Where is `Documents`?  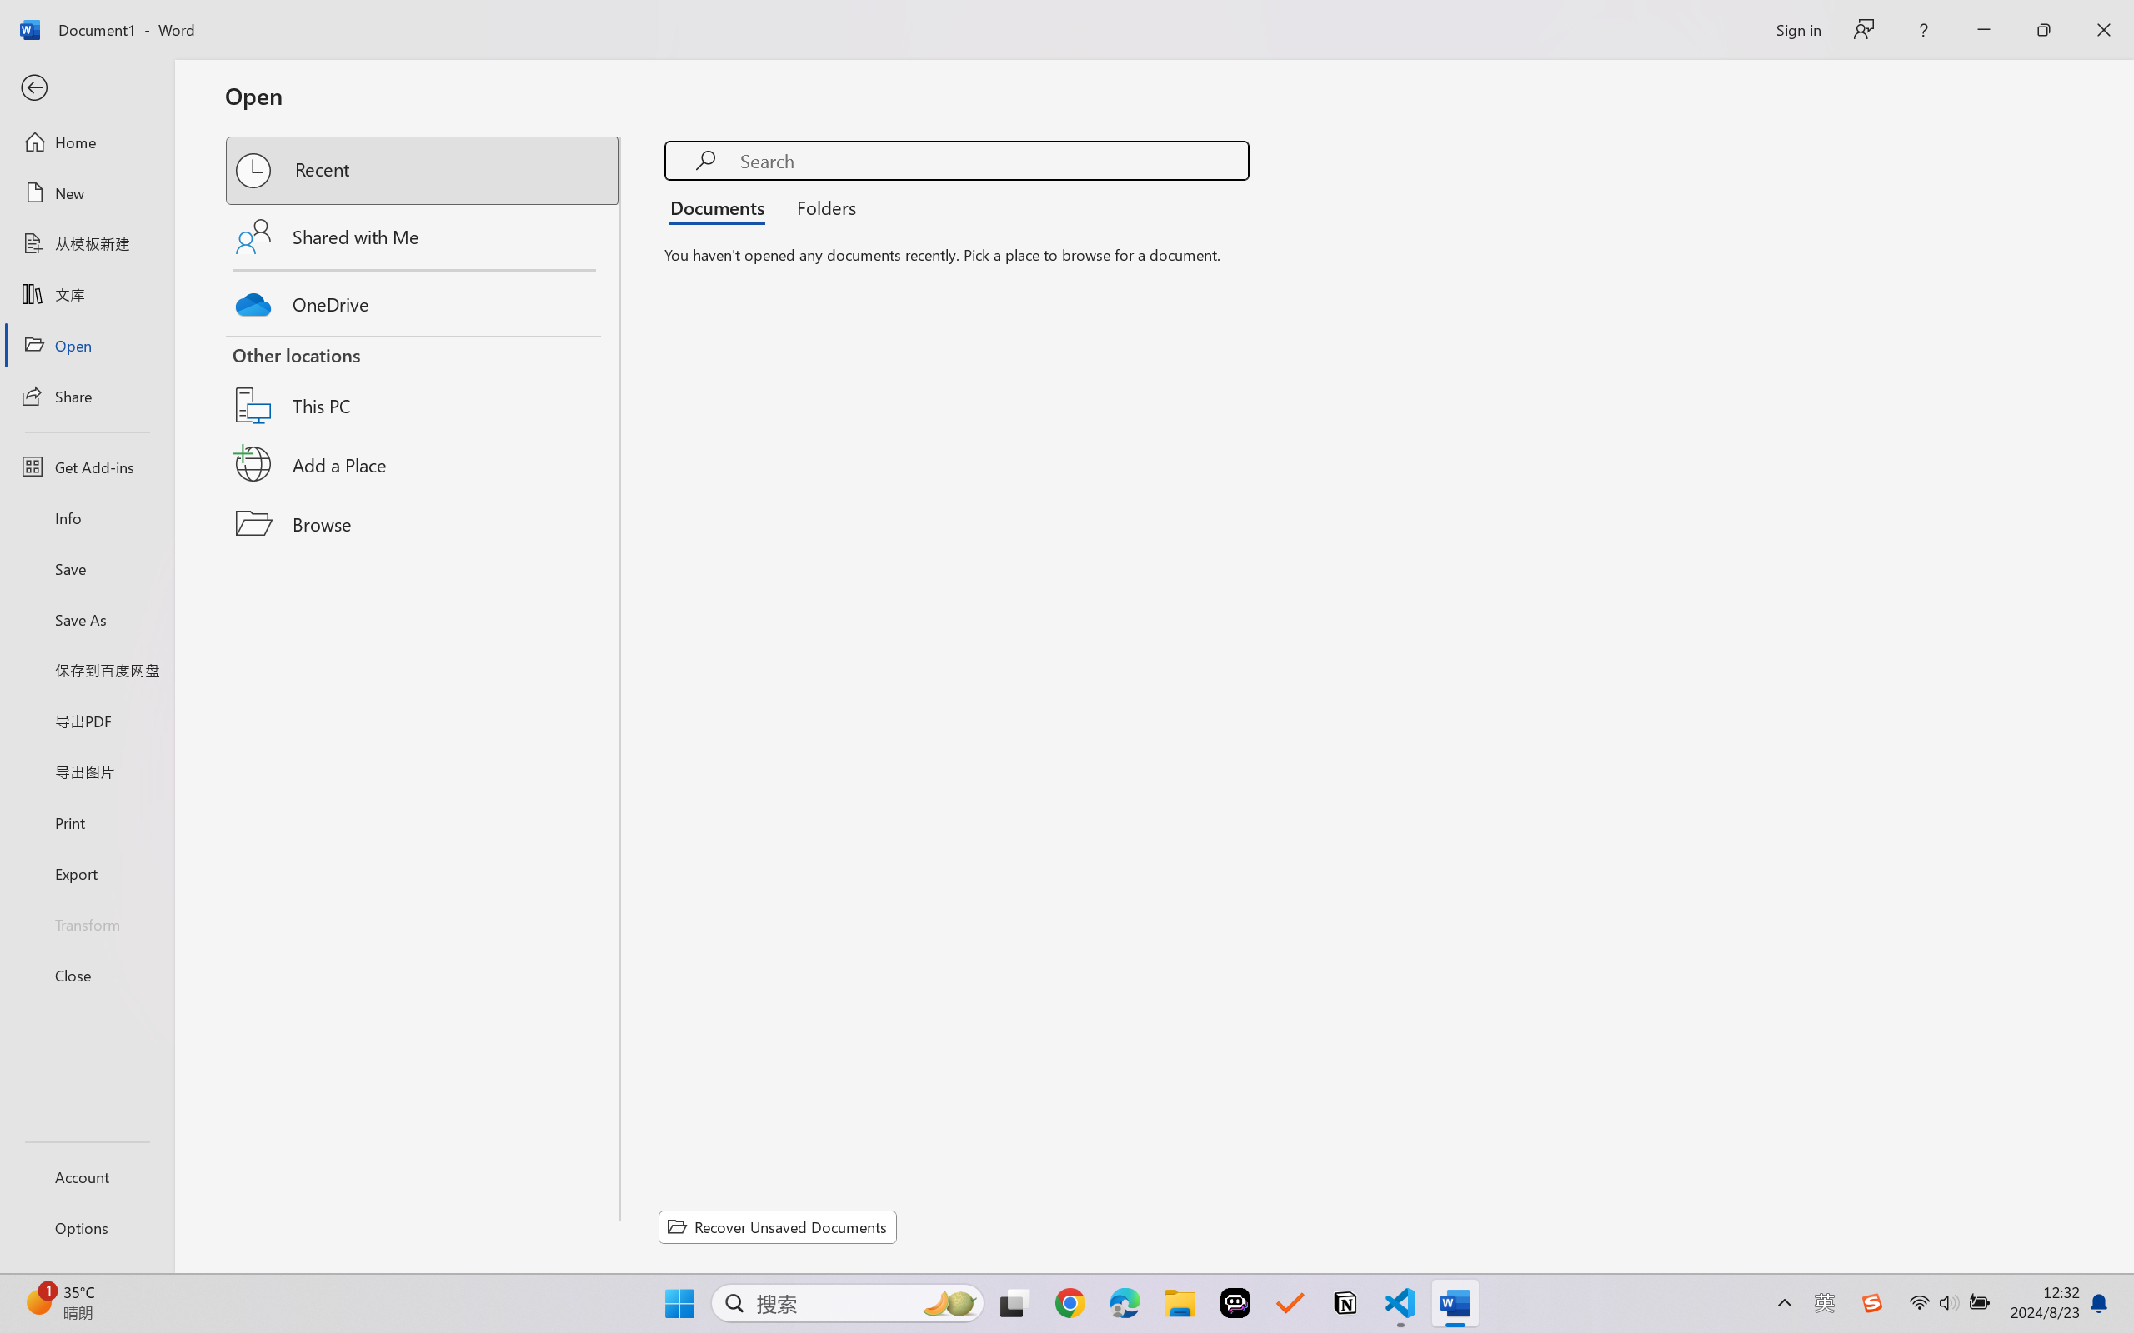
Documents is located at coordinates (722, 207).